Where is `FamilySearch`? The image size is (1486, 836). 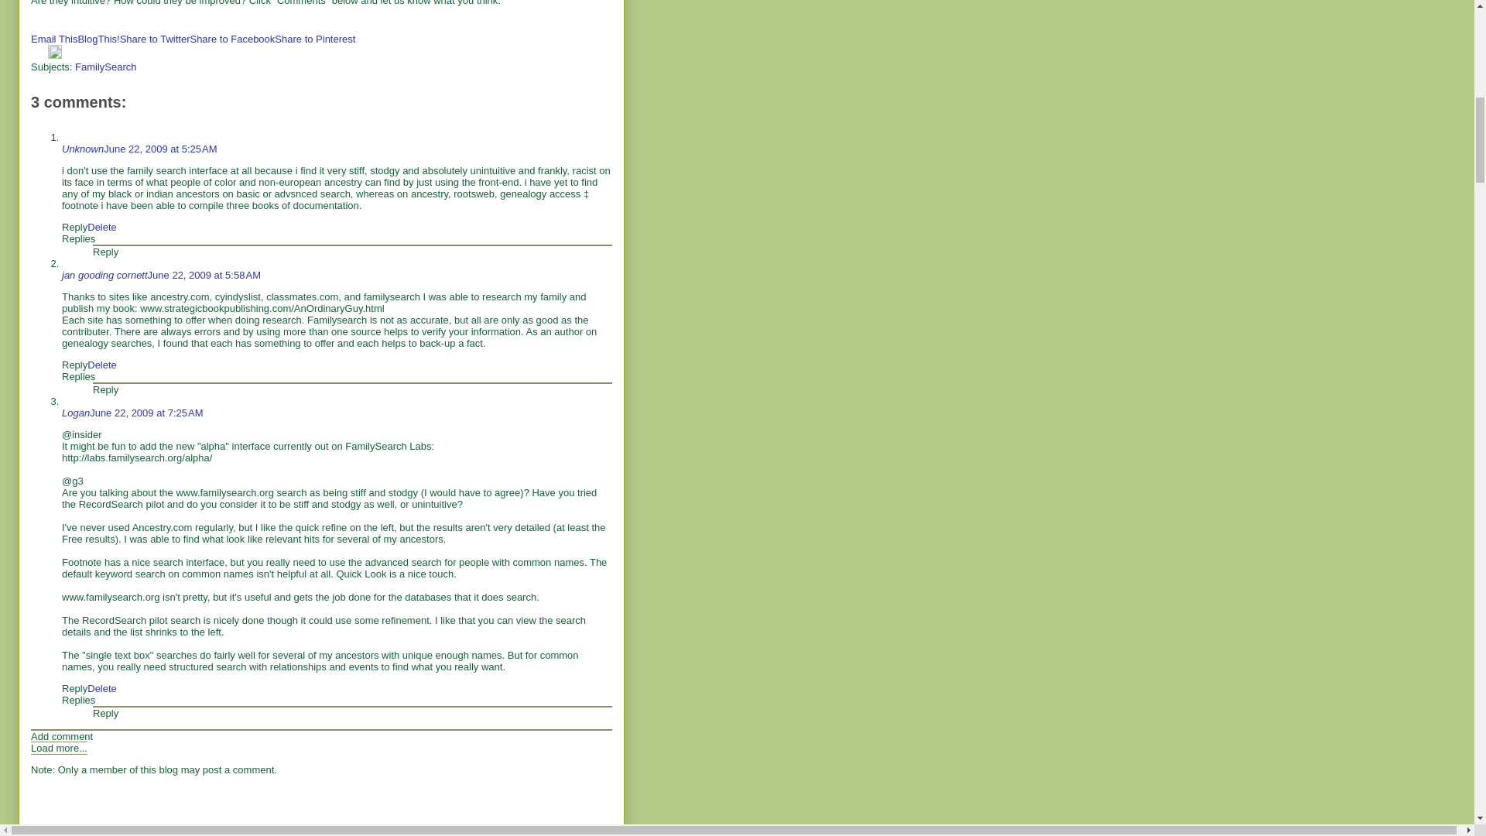
FamilySearch is located at coordinates (105, 67).